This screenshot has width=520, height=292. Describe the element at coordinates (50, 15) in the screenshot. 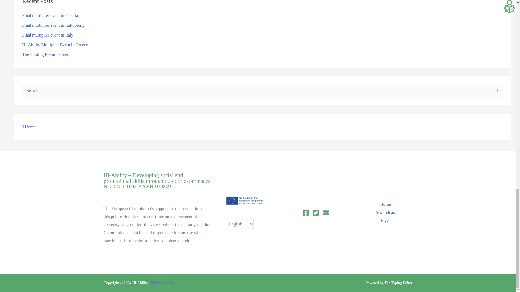

I see `Final multiplier event in Croatia` at that location.